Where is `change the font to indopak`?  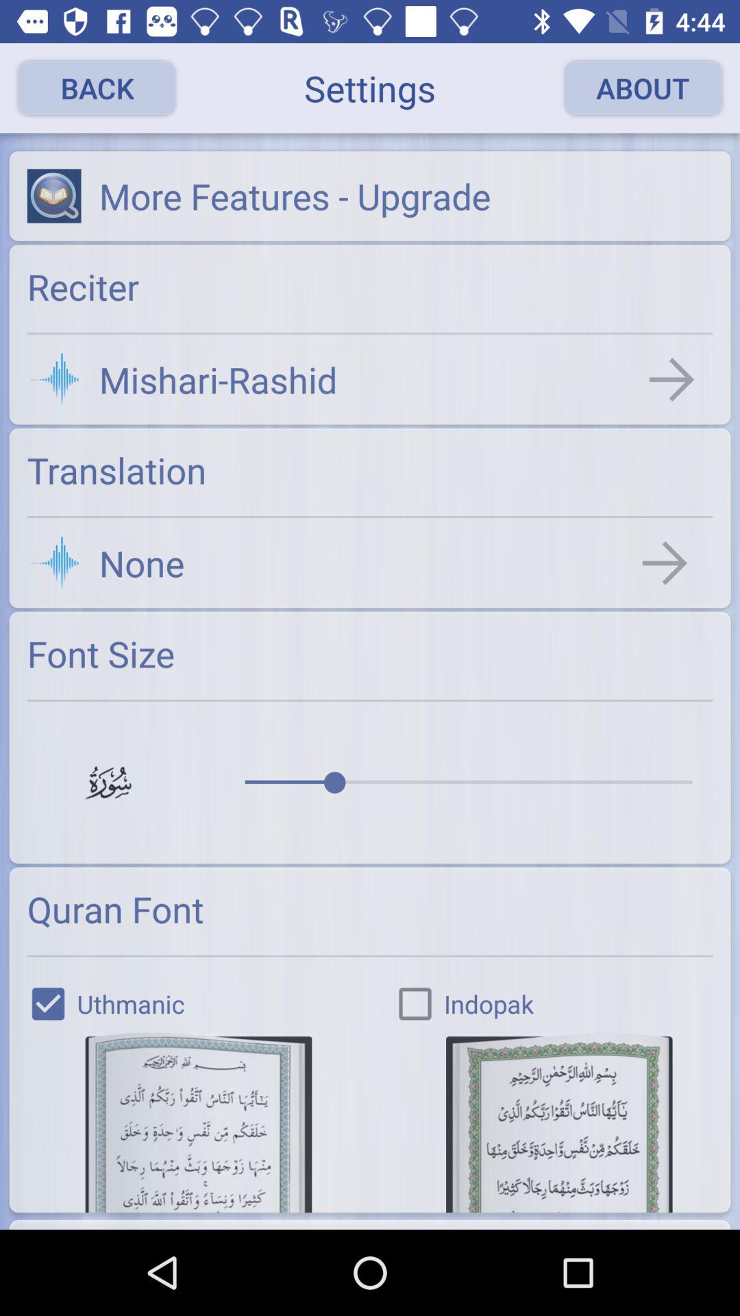
change the font to indopak is located at coordinates (559, 1123).